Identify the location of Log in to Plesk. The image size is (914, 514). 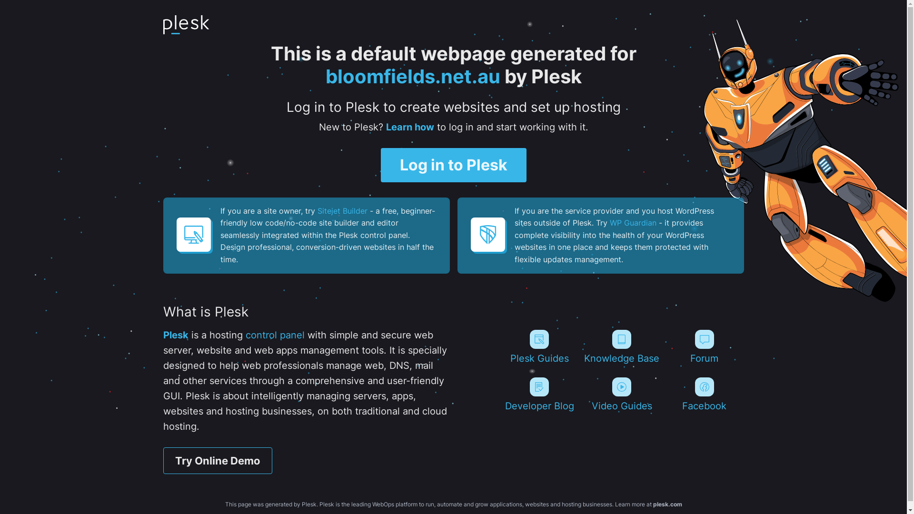
(454, 165).